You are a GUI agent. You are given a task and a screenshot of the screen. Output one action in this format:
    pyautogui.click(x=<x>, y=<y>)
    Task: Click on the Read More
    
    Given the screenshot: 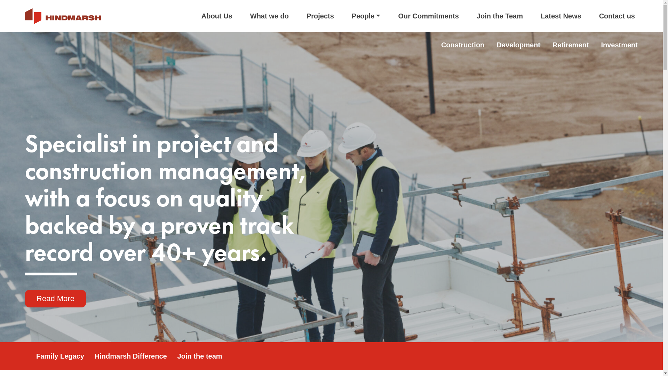 What is the action you would take?
    pyautogui.click(x=55, y=299)
    